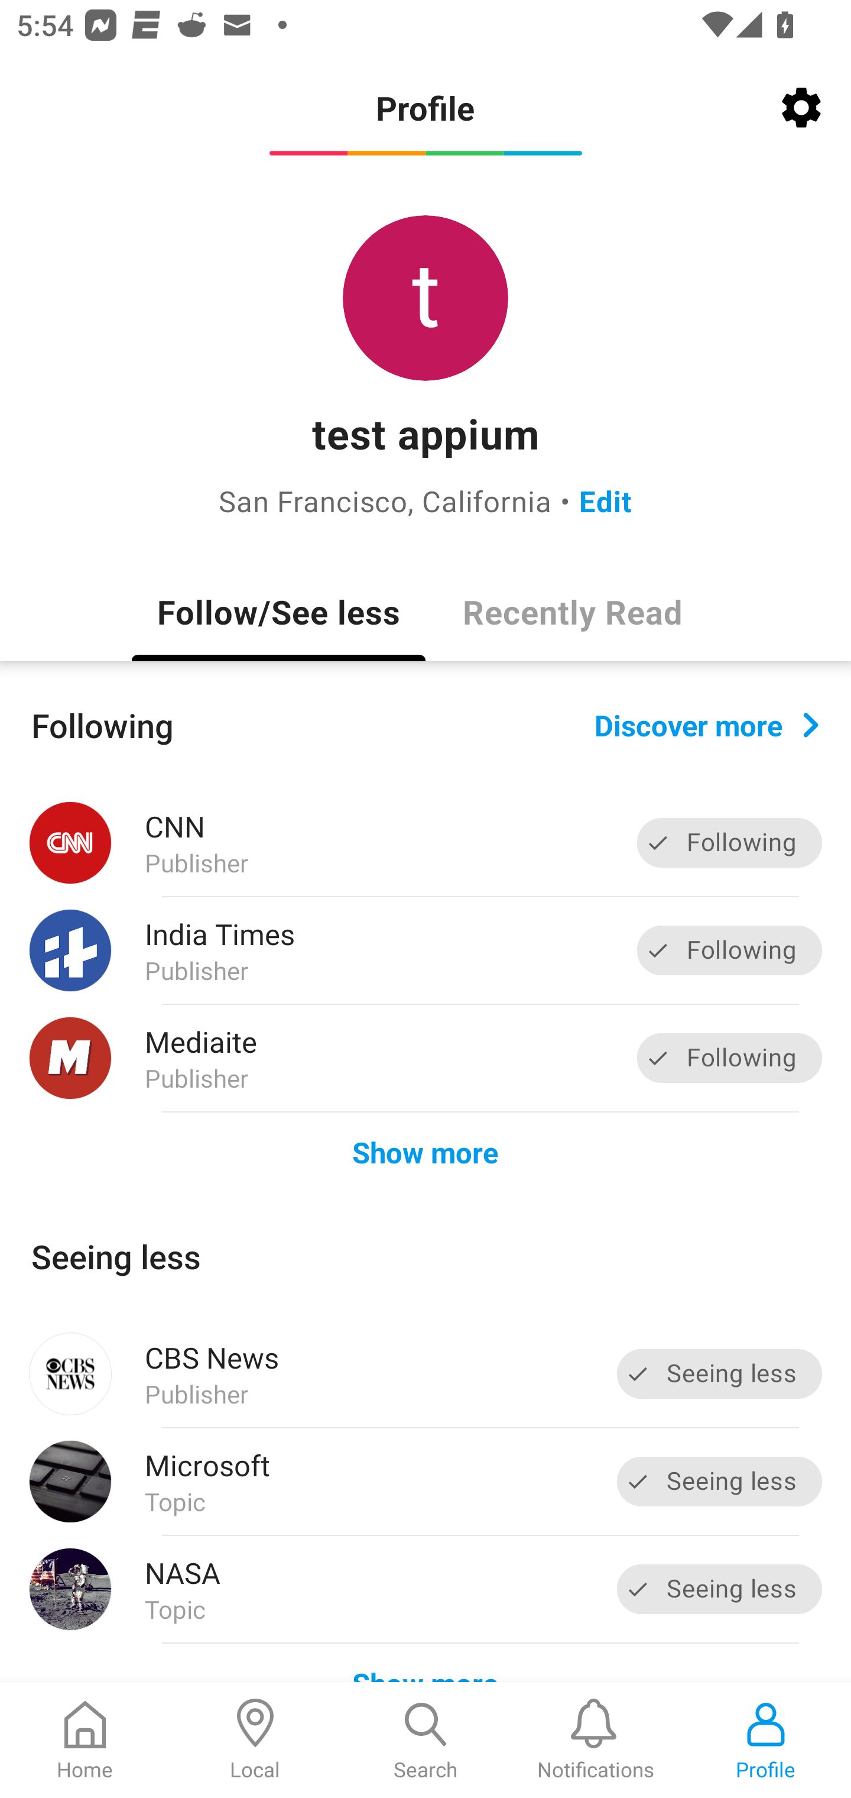 The width and height of the screenshot is (851, 1798). What do you see at coordinates (720, 1373) in the screenshot?
I see `Seeing less` at bounding box center [720, 1373].